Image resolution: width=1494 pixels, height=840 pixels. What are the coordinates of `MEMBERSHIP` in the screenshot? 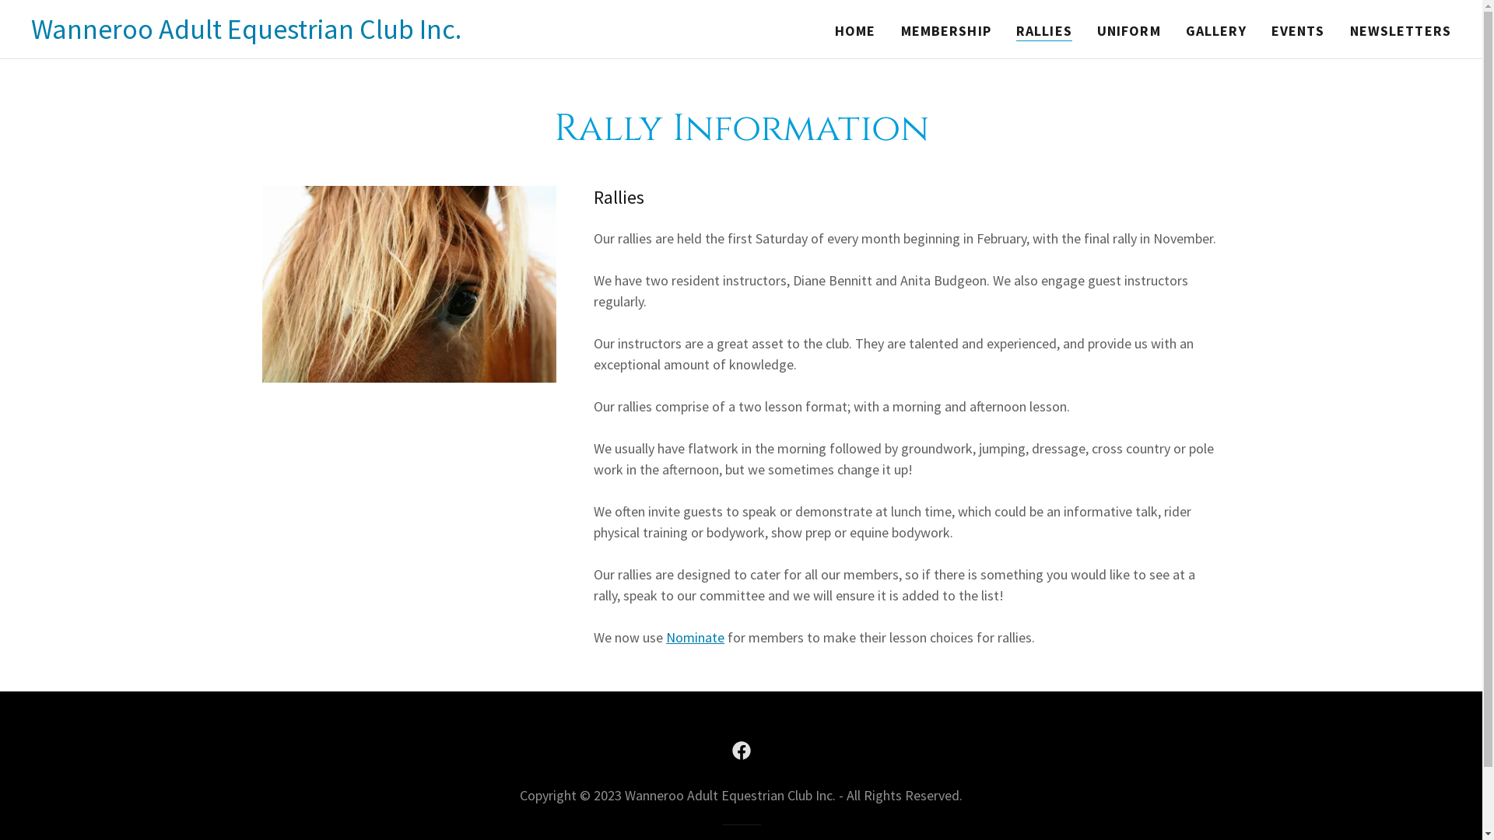 It's located at (946, 31).